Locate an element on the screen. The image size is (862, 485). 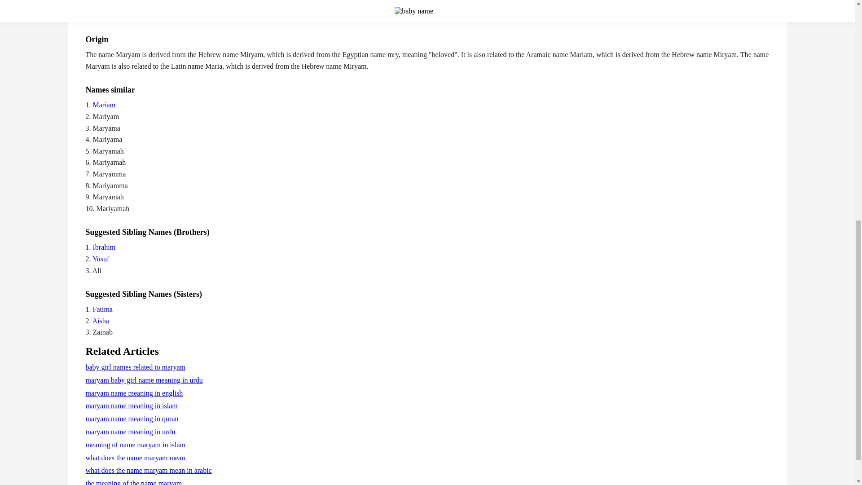
what does the name maryam mean in arabic is located at coordinates (148, 470).